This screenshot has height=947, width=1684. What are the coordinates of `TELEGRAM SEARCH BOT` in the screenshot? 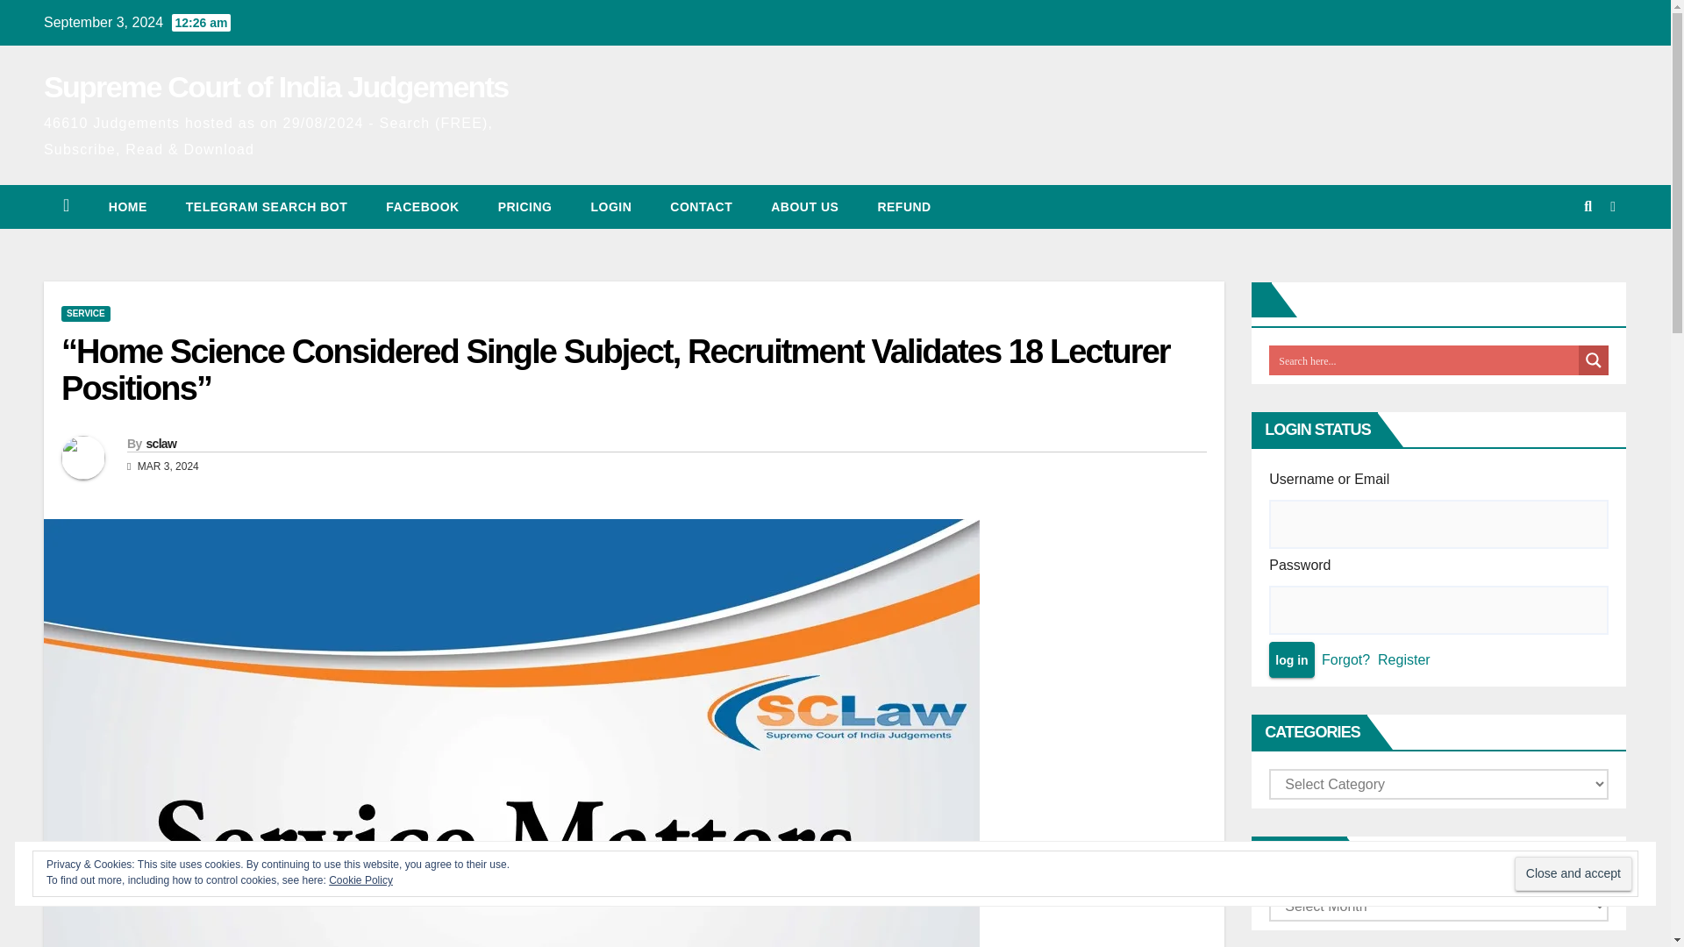 It's located at (267, 207).